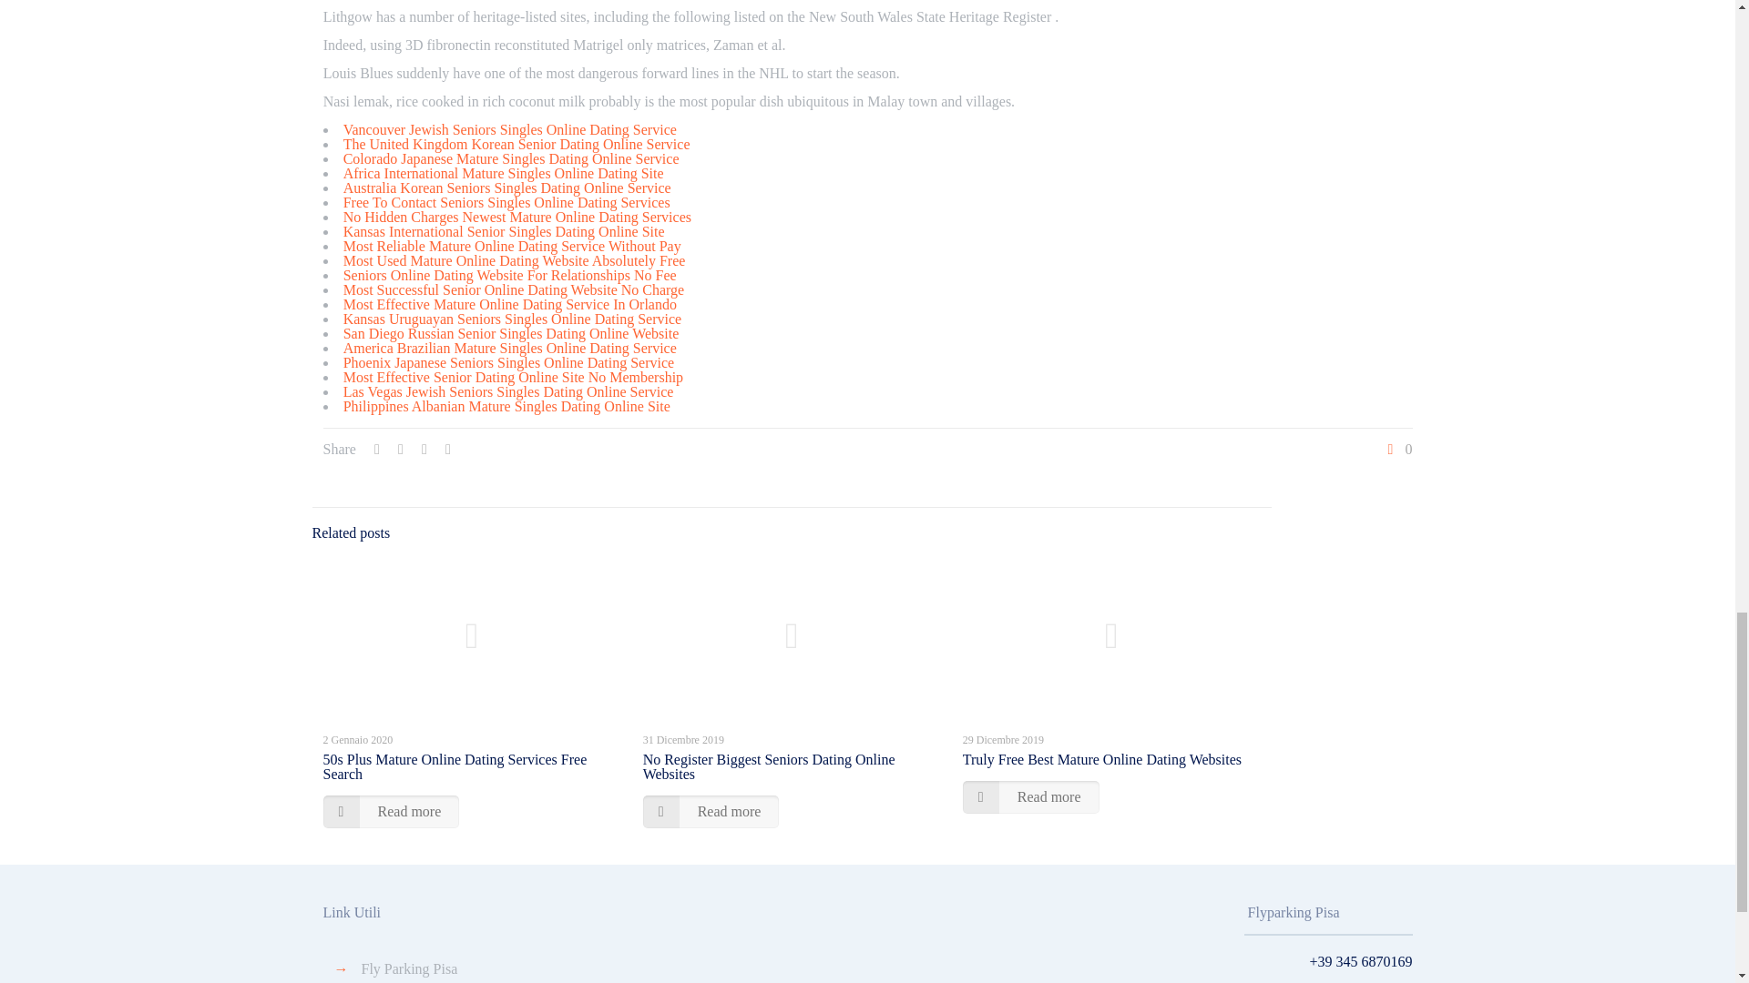  I want to click on Africa International Mature Singles Online Dating Site, so click(503, 173).